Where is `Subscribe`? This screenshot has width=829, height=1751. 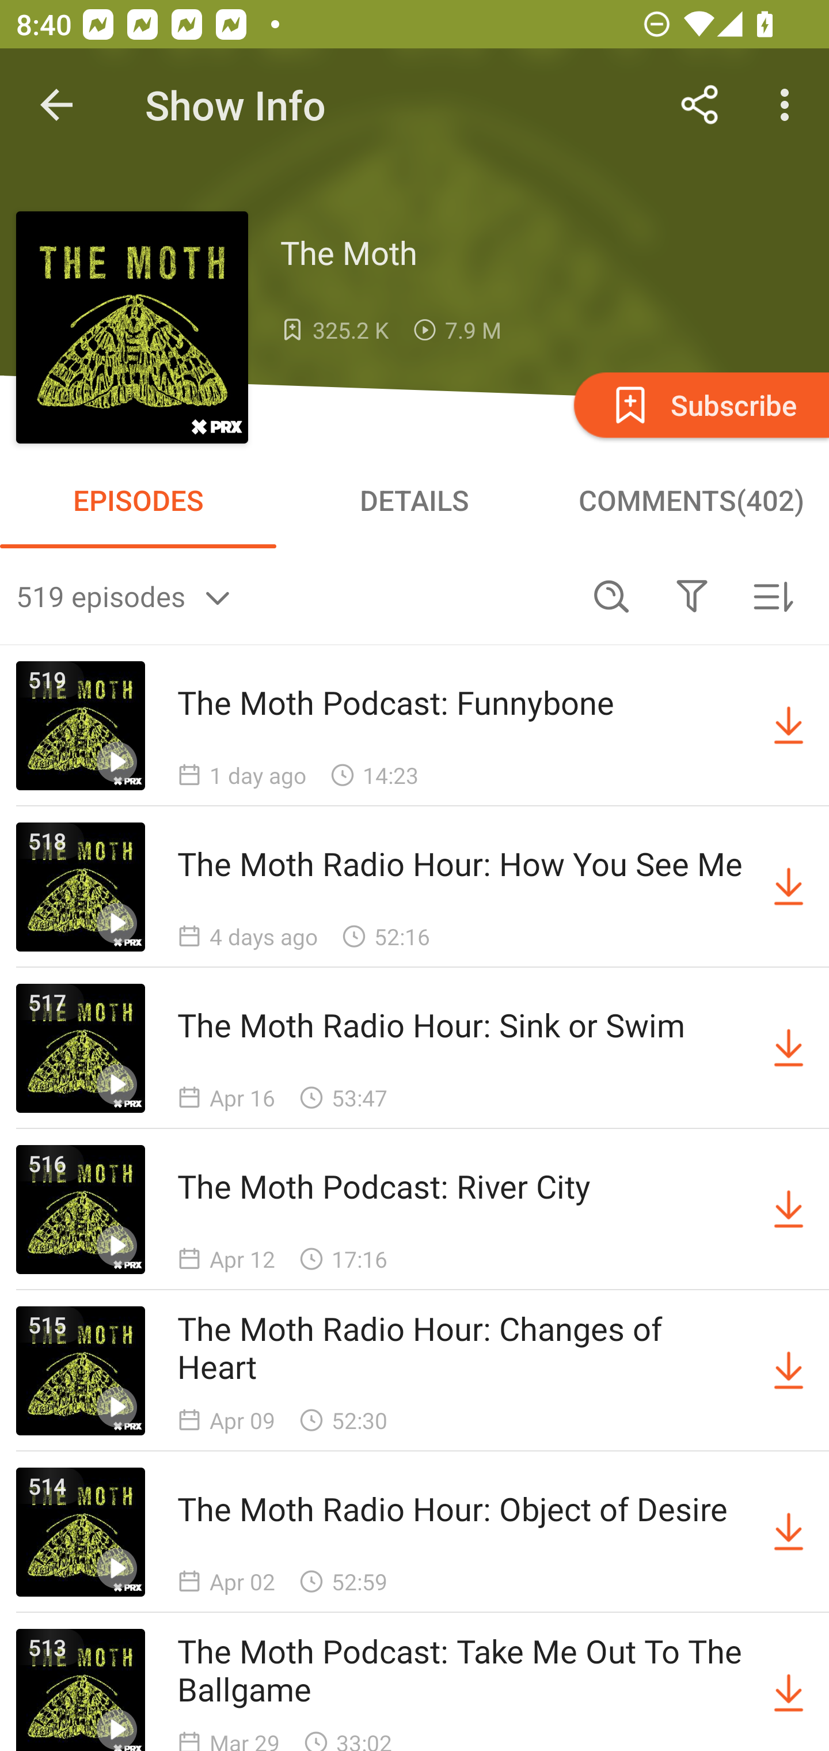 Subscribe is located at coordinates (699, 404).